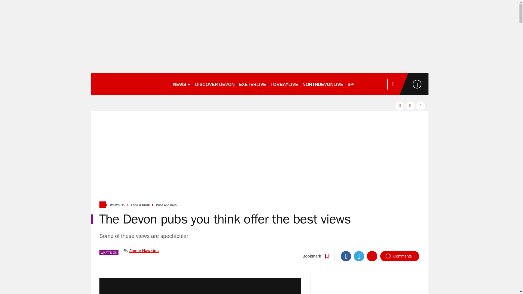 Image resolution: width=523 pixels, height=294 pixels. What do you see at coordinates (400, 256) in the screenshot?
I see `Comments` at bounding box center [400, 256].